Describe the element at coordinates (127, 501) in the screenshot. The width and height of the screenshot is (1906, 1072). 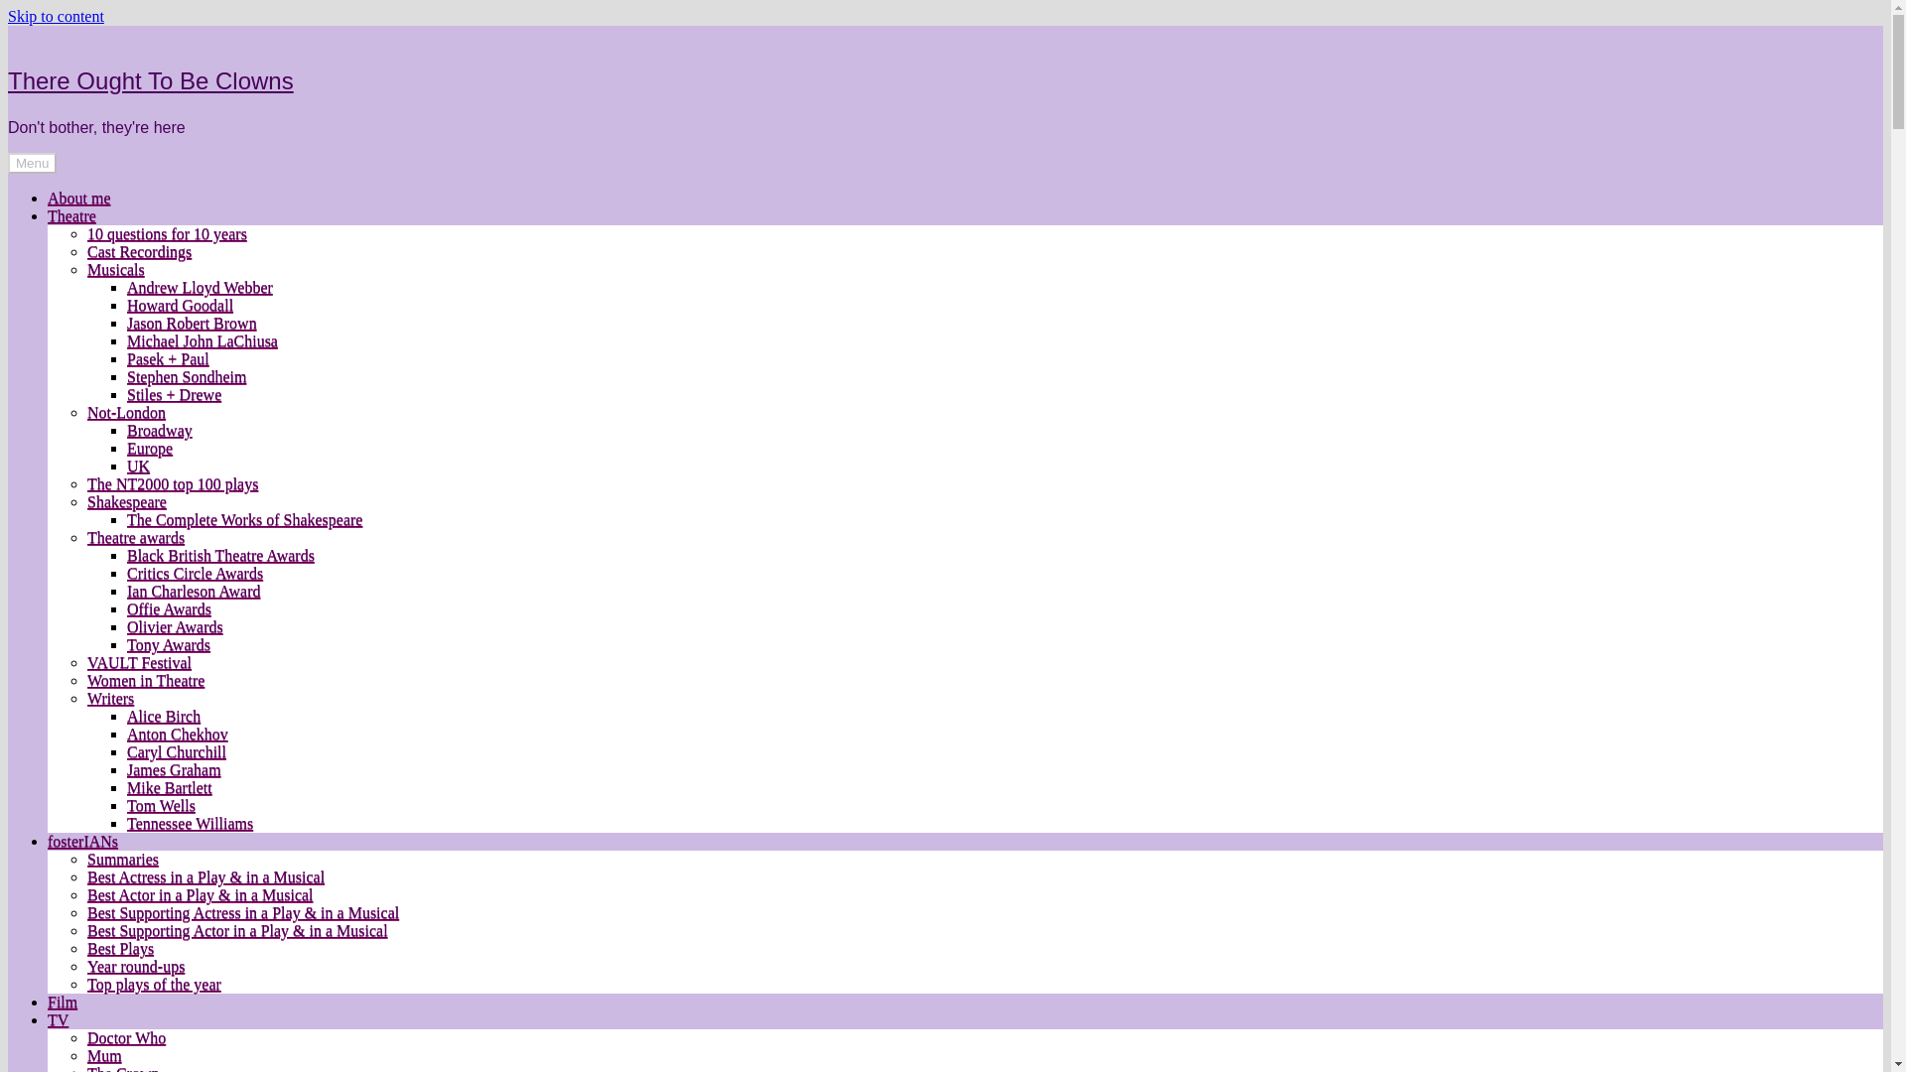
I see `Shakespeare` at that location.